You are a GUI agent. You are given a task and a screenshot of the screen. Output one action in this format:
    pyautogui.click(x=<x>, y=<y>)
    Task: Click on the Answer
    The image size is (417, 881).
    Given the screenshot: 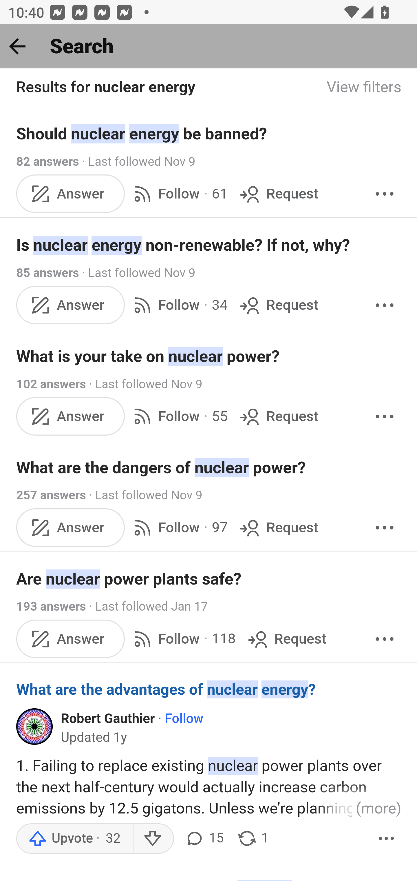 What is the action you would take?
    pyautogui.click(x=71, y=639)
    